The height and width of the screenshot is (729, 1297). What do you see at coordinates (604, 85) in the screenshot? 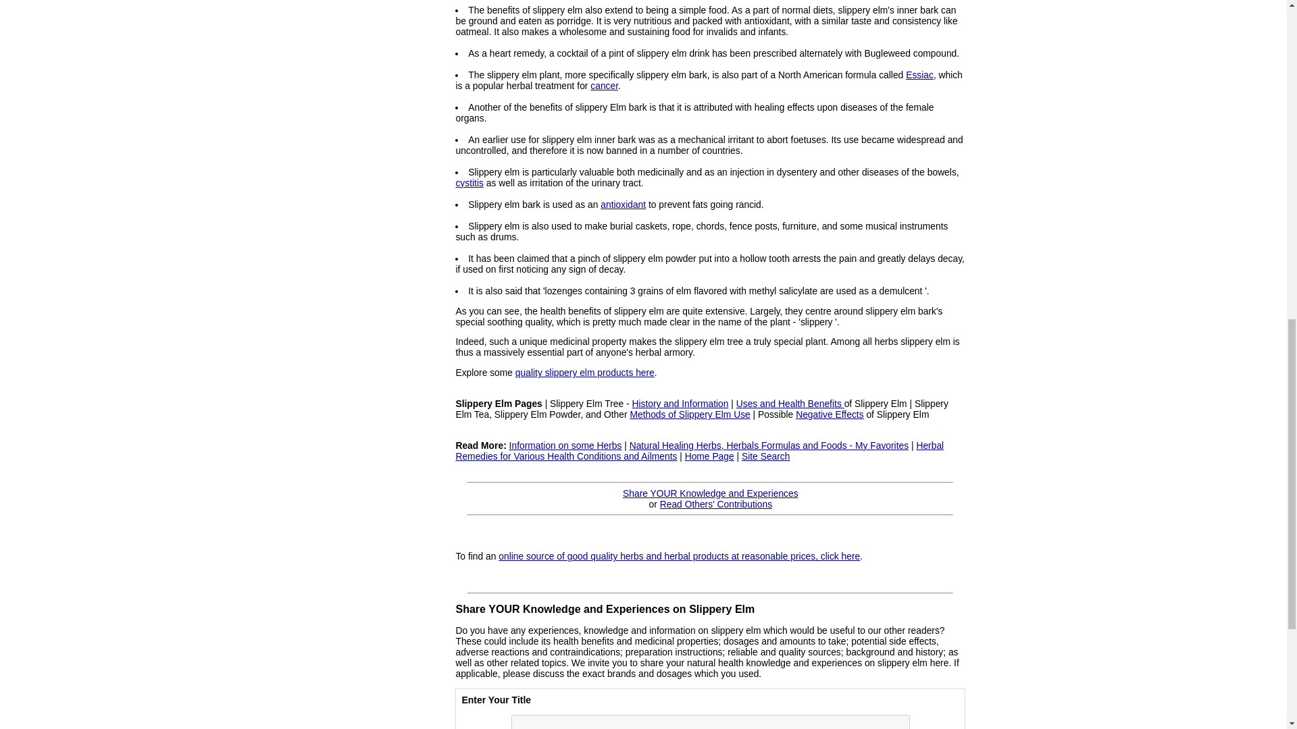
I see `cancer` at bounding box center [604, 85].